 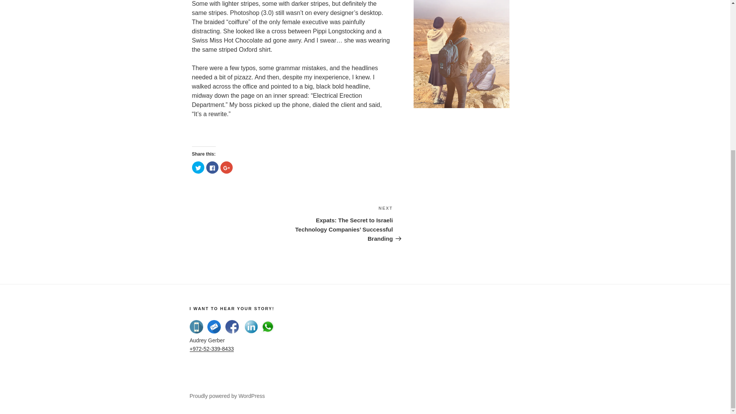 What do you see at coordinates (227, 396) in the screenshot?
I see `Proudly powered by WordPress` at bounding box center [227, 396].